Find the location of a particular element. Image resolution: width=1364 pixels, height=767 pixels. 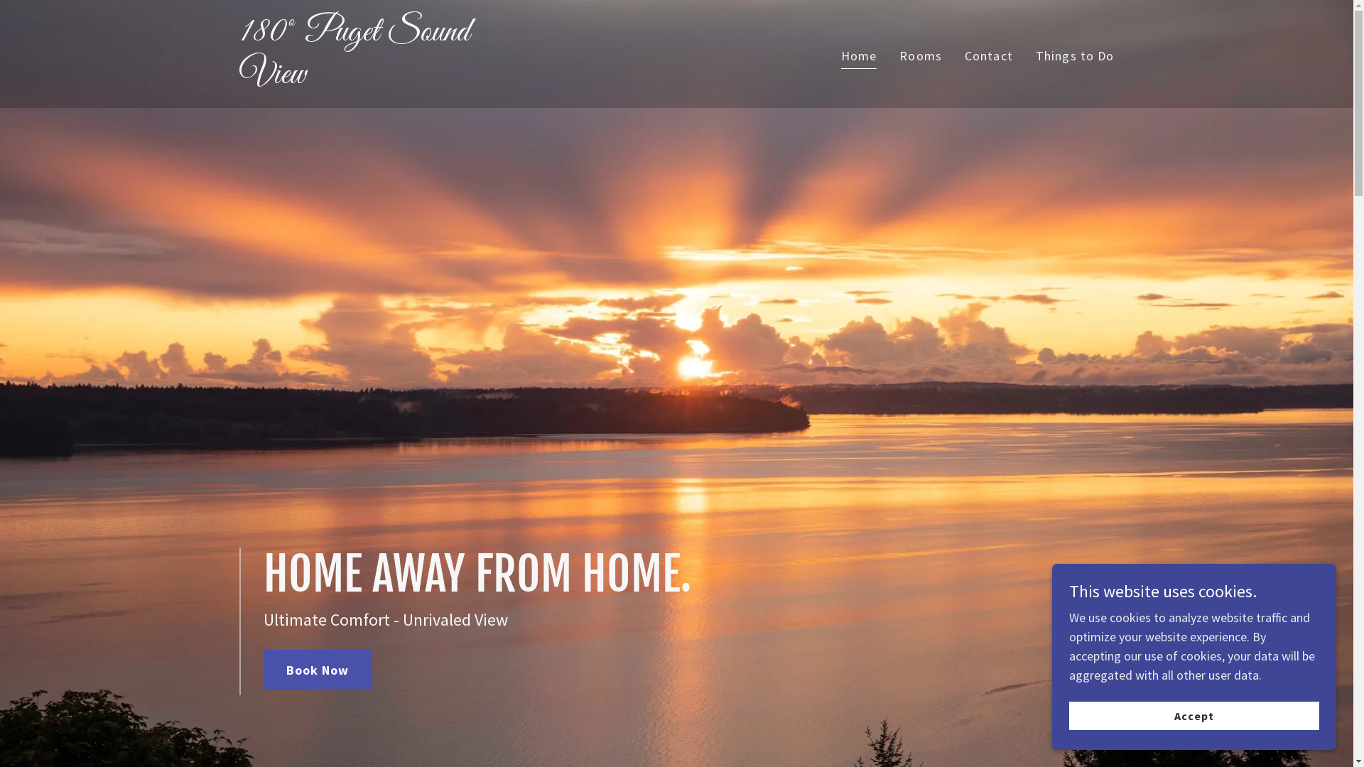

Accept is located at coordinates (1194, 716).